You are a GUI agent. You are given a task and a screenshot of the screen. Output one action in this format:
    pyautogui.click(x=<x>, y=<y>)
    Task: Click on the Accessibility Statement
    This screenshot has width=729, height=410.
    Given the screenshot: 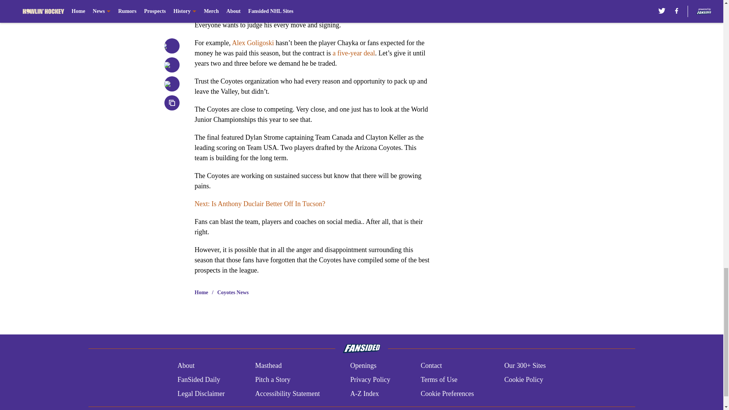 What is the action you would take?
    pyautogui.click(x=287, y=393)
    